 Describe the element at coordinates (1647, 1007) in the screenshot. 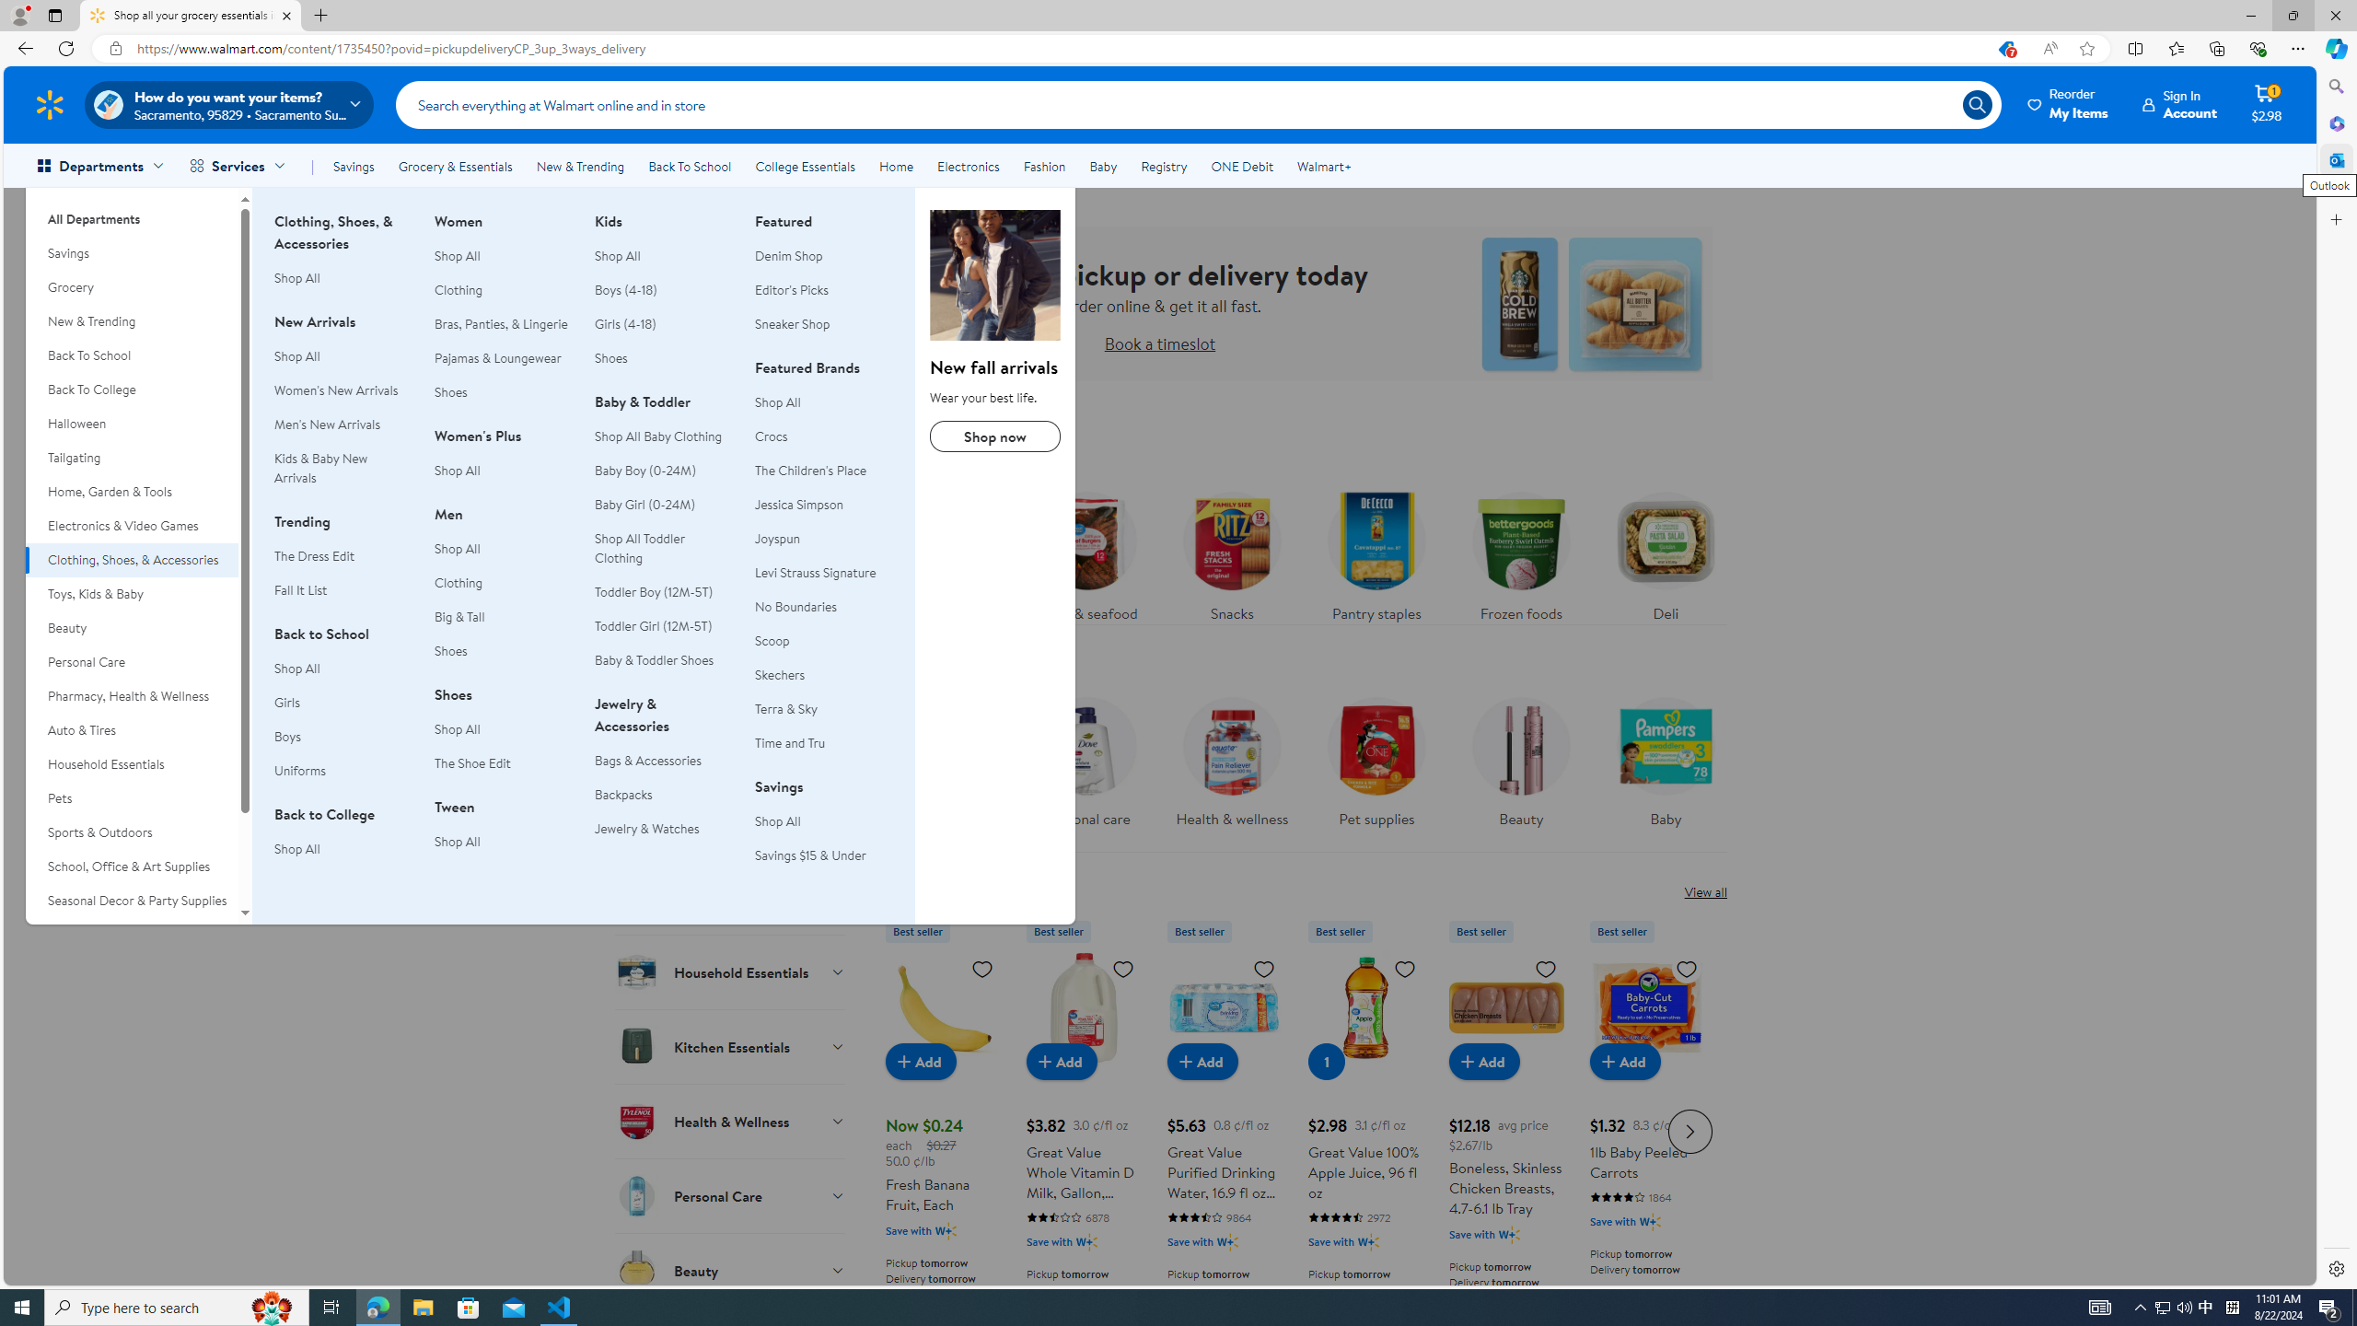

I see `1lb Baby Peeled Carrots` at that location.